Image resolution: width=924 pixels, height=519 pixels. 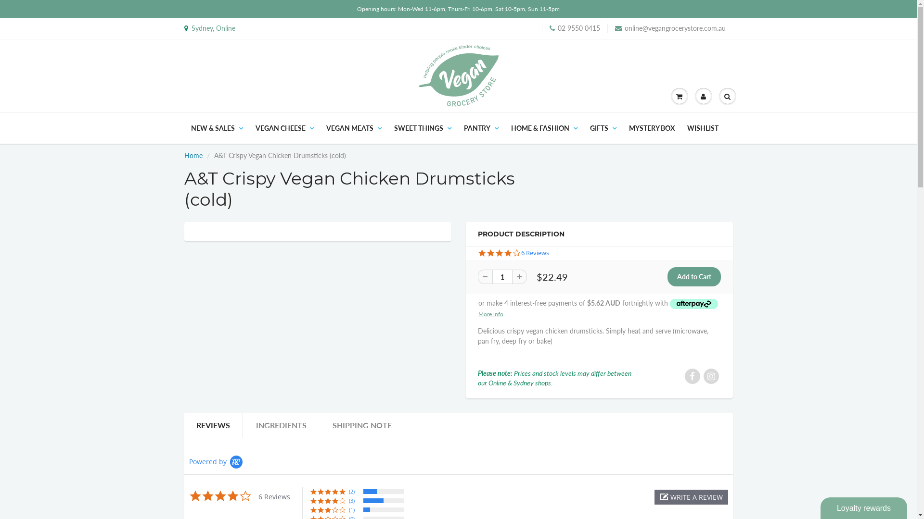 What do you see at coordinates (481, 128) in the screenshot?
I see `PANTRY` at bounding box center [481, 128].